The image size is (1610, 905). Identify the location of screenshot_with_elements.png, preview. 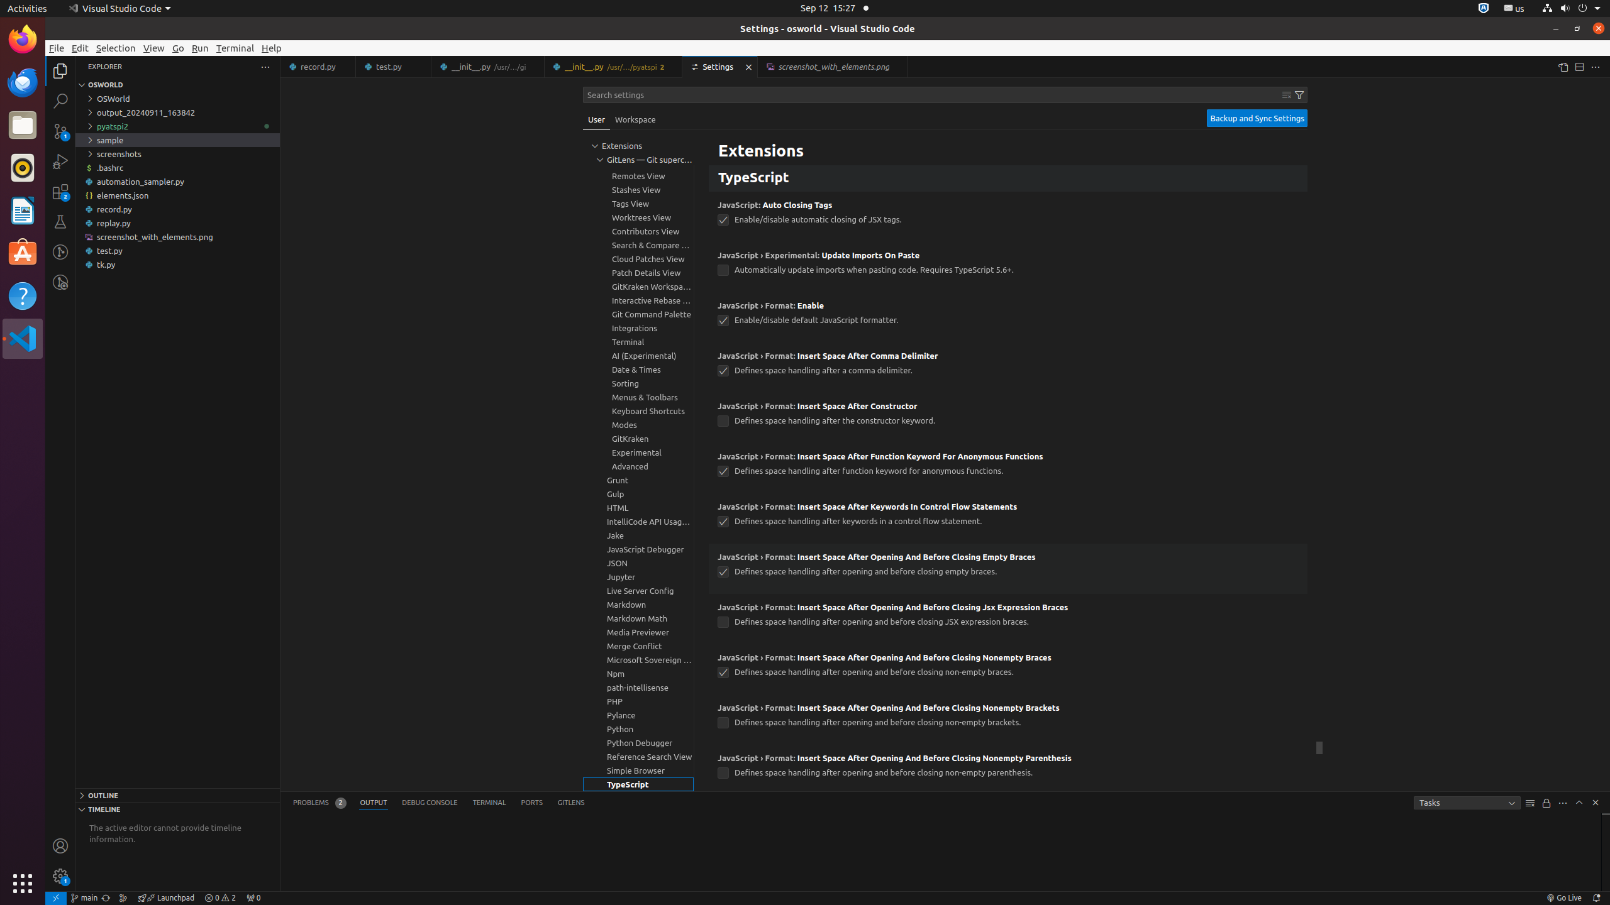
(833, 67).